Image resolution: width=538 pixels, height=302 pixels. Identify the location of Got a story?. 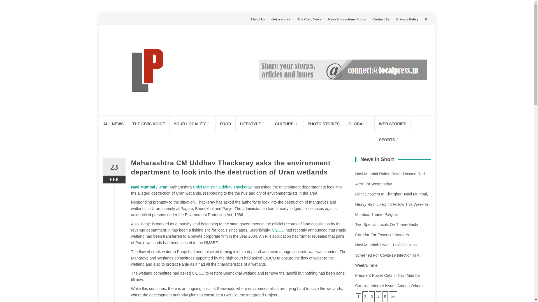
(281, 19).